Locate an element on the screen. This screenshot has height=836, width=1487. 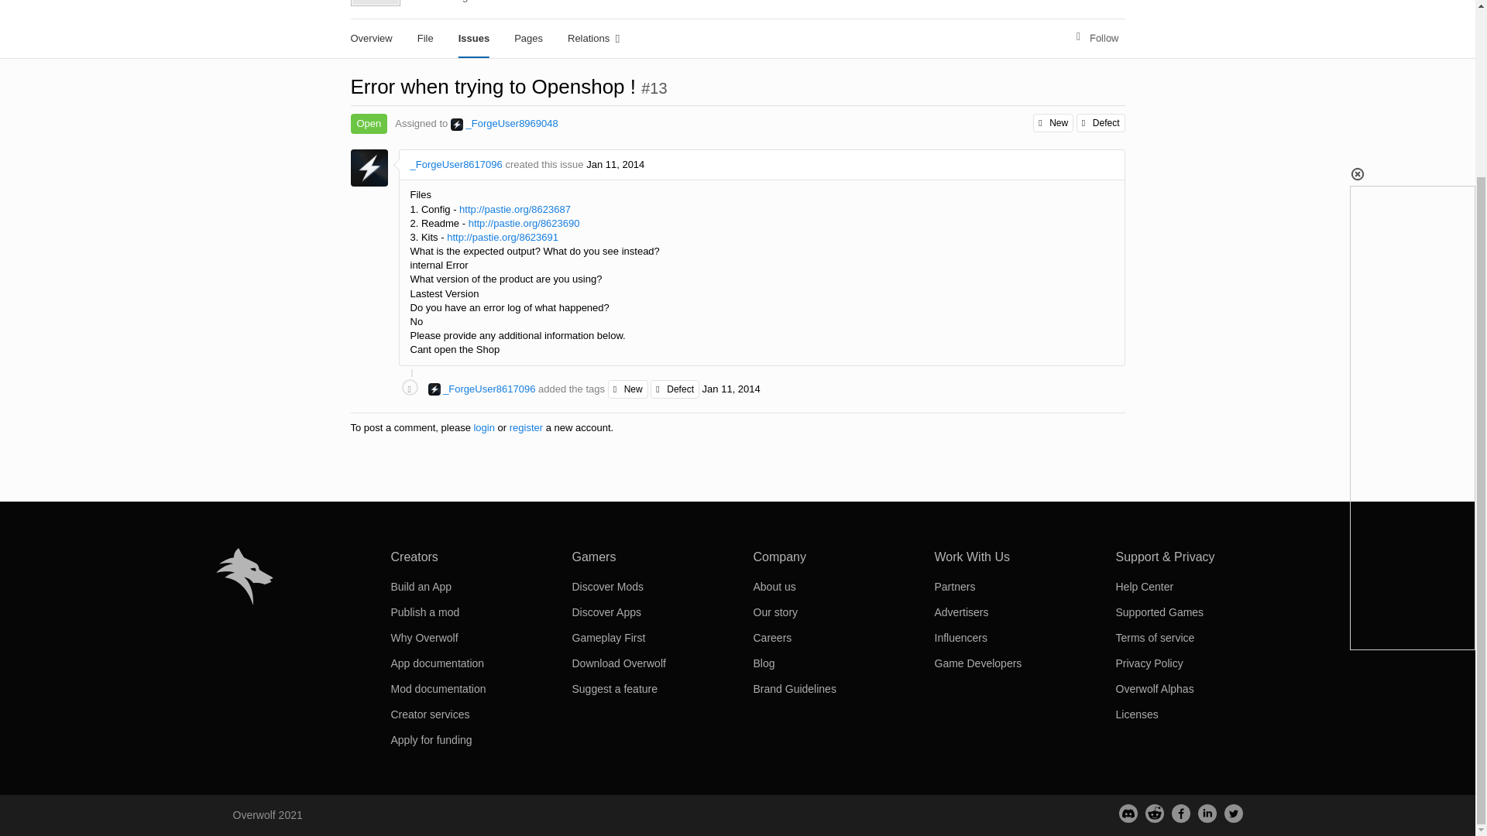
Mod documentation is located at coordinates (438, 689).